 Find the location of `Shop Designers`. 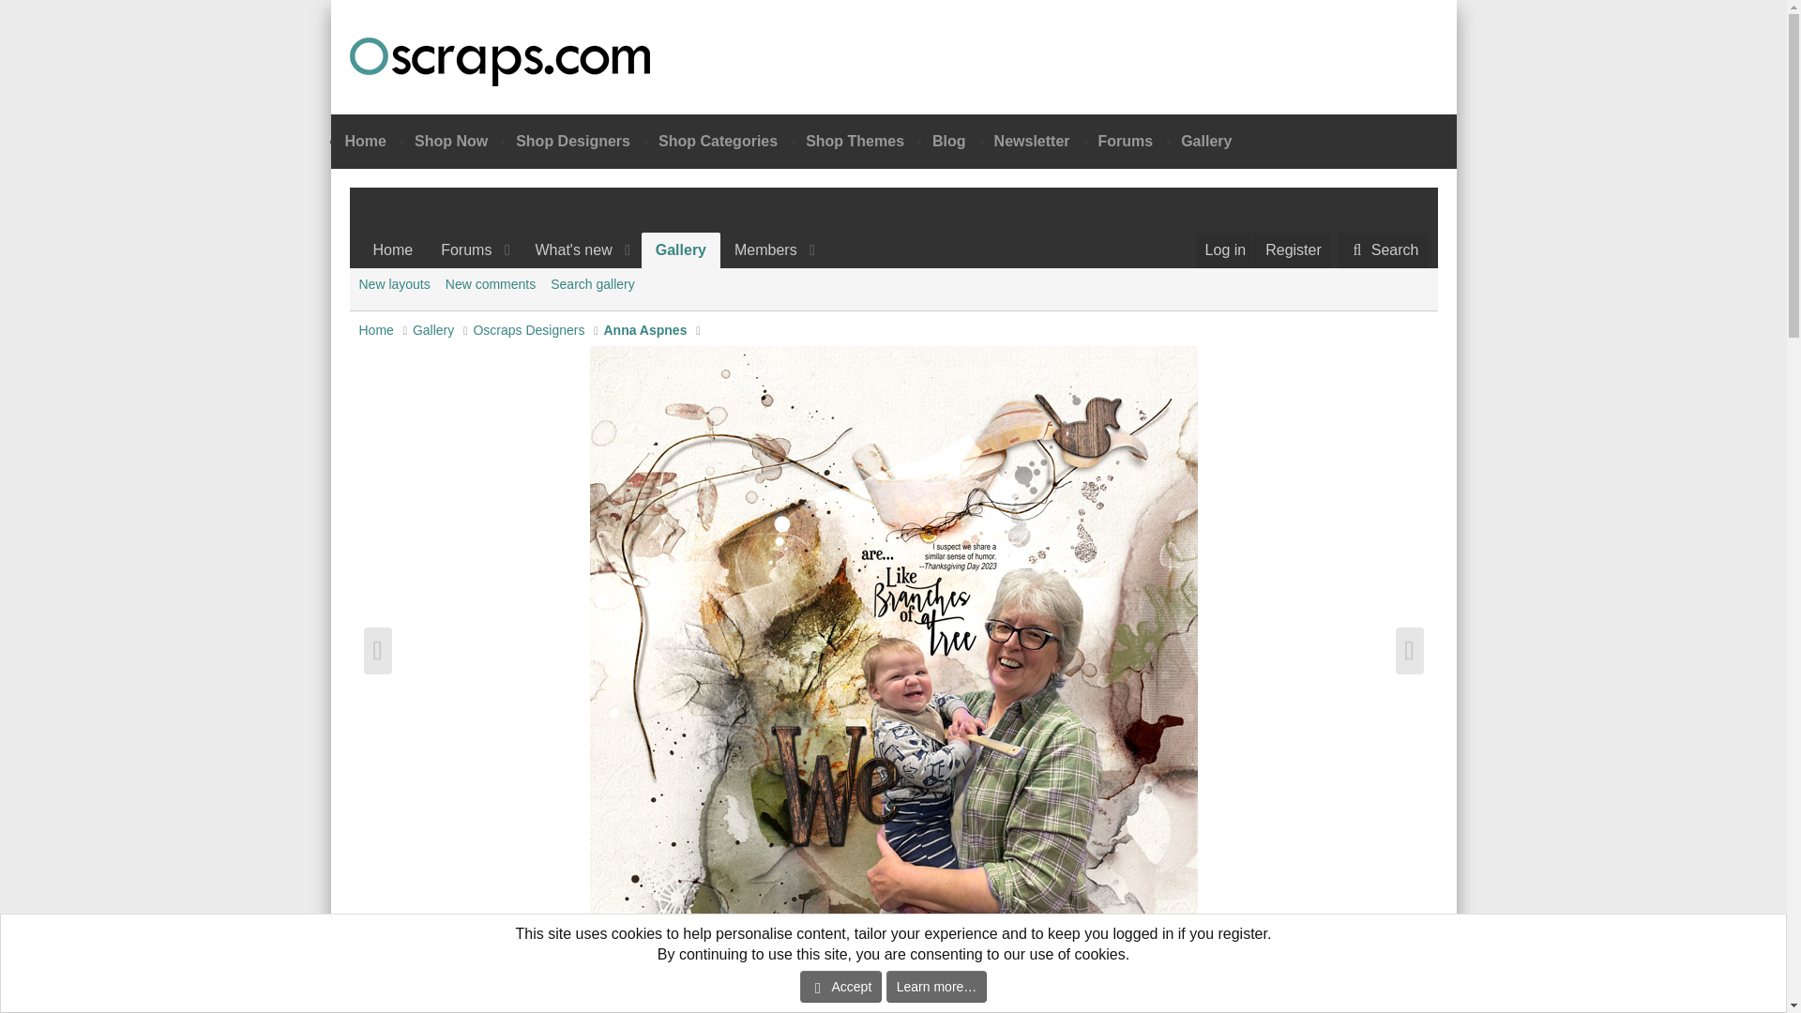

Shop Designers is located at coordinates (1124, 141).